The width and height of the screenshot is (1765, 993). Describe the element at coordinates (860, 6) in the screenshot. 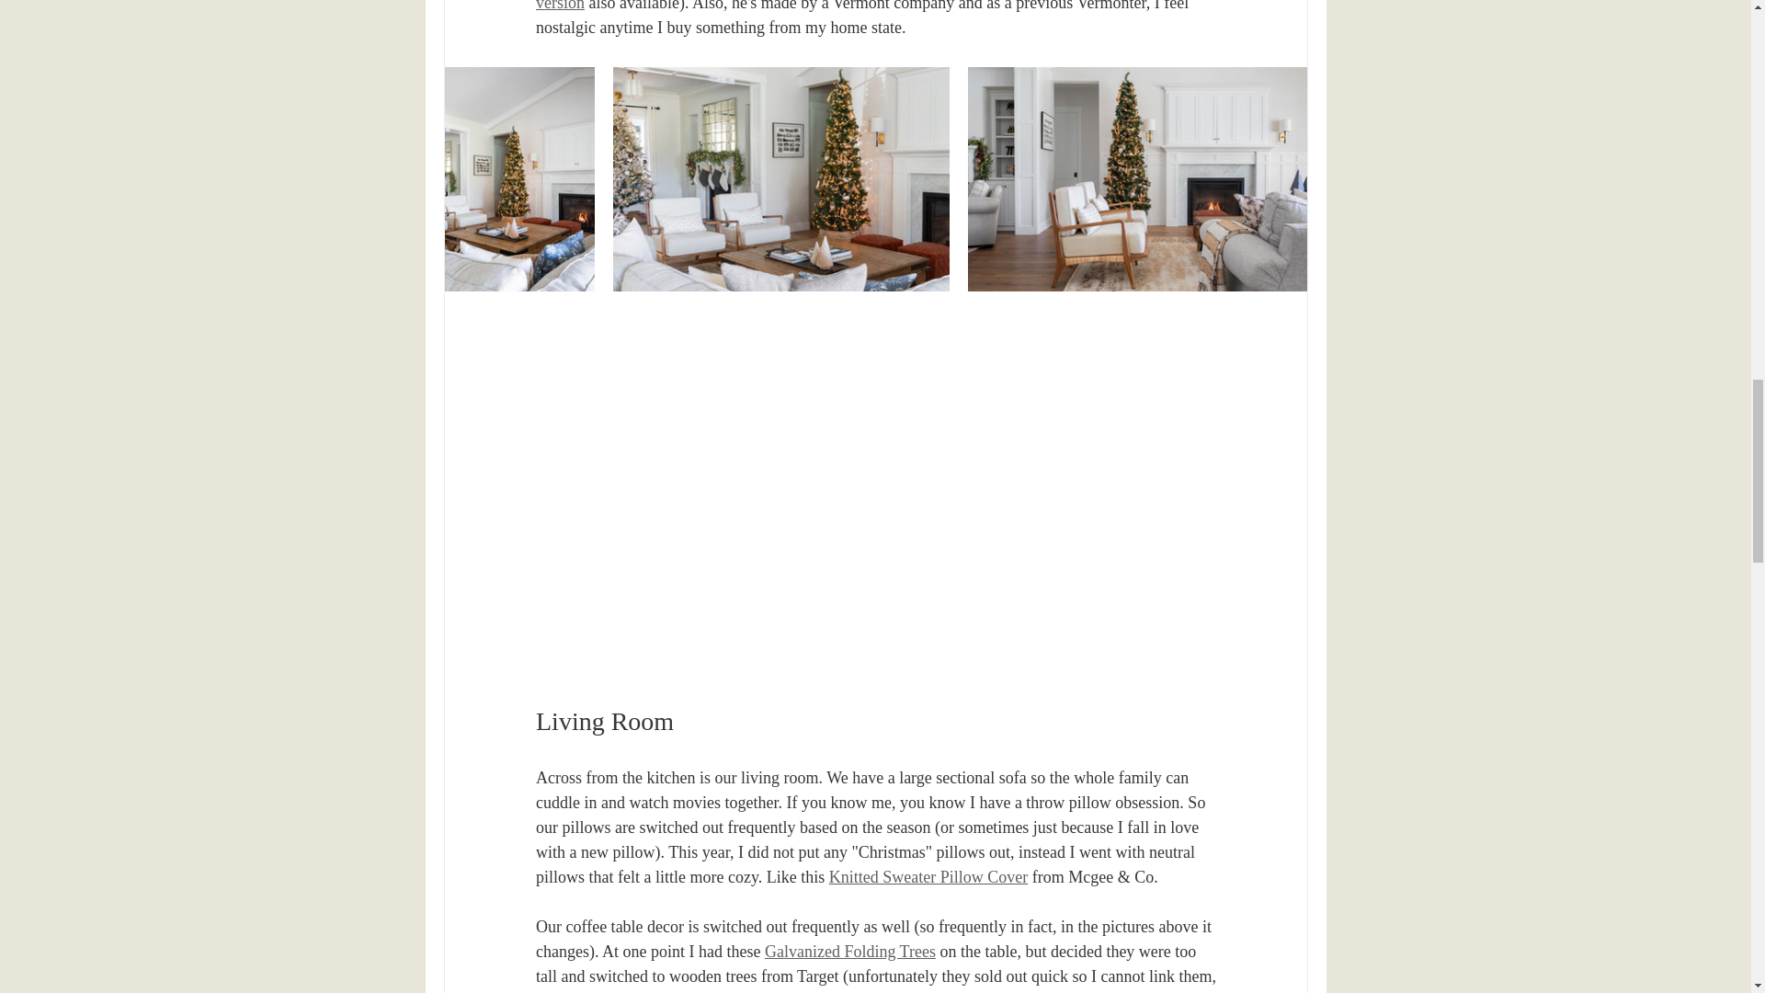

I see `female version` at that location.